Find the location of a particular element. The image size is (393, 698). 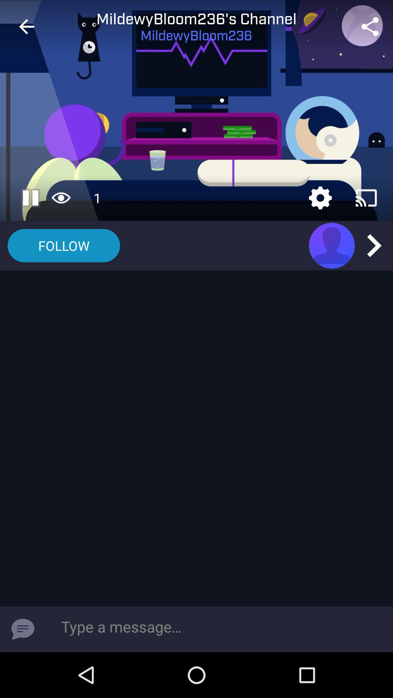

open tool menu is located at coordinates (320, 198).